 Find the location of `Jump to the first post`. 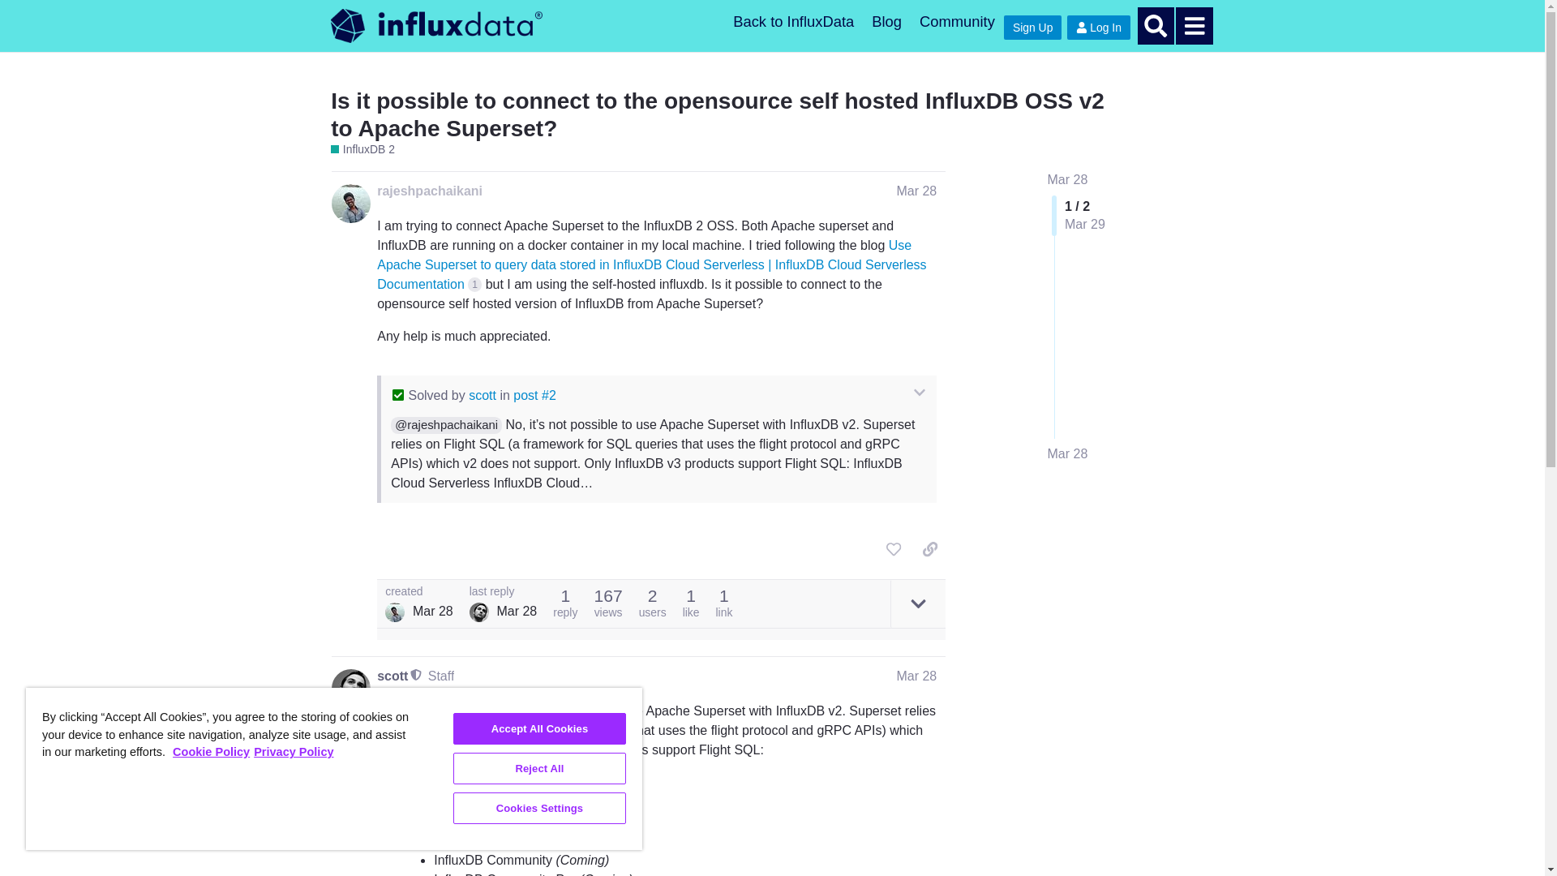

Jump to the first post is located at coordinates (1068, 179).